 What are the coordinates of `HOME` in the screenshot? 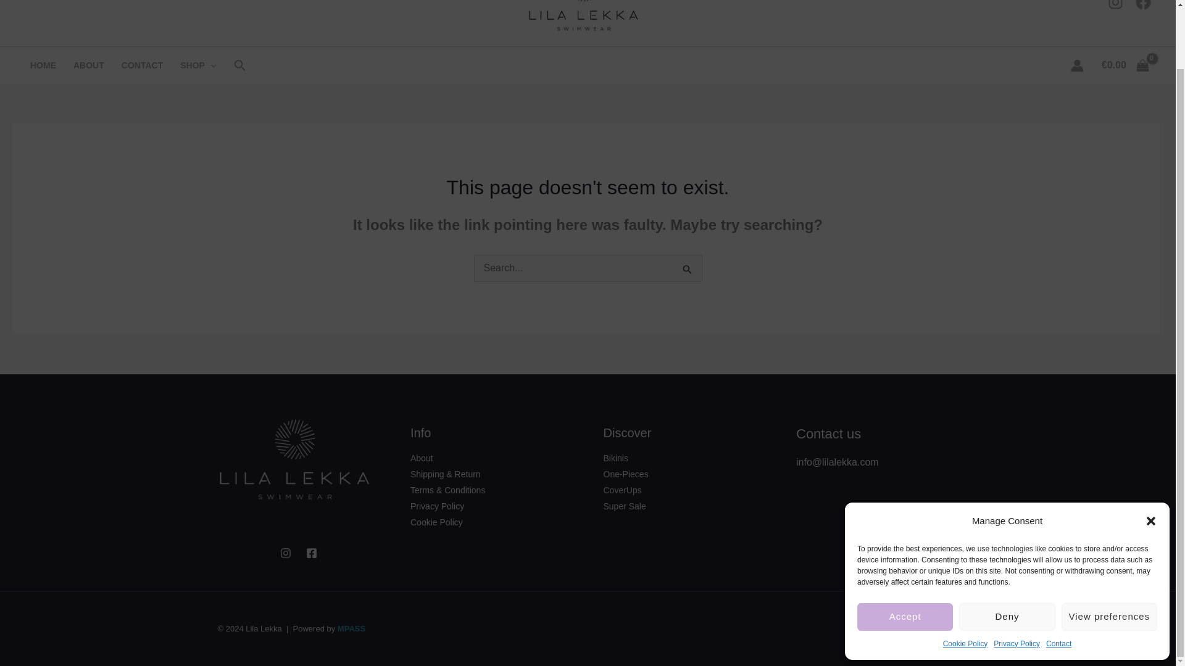 It's located at (43, 65).